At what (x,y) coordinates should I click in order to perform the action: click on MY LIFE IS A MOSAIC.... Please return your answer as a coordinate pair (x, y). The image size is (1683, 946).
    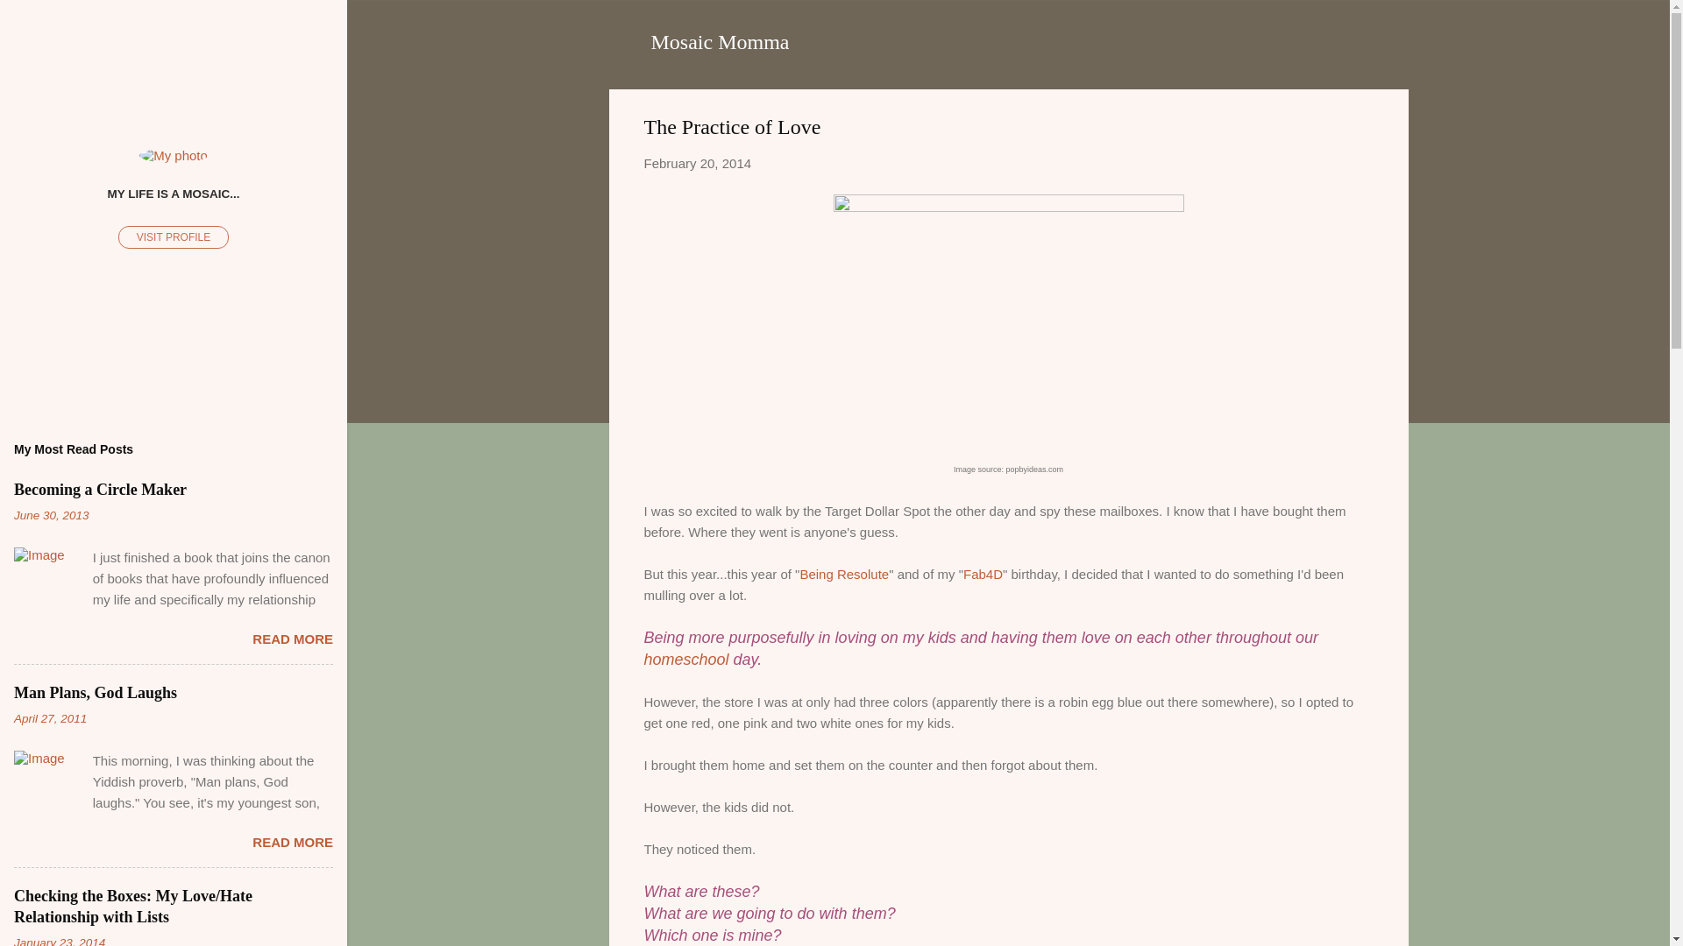
    Looking at the image, I should click on (174, 193).